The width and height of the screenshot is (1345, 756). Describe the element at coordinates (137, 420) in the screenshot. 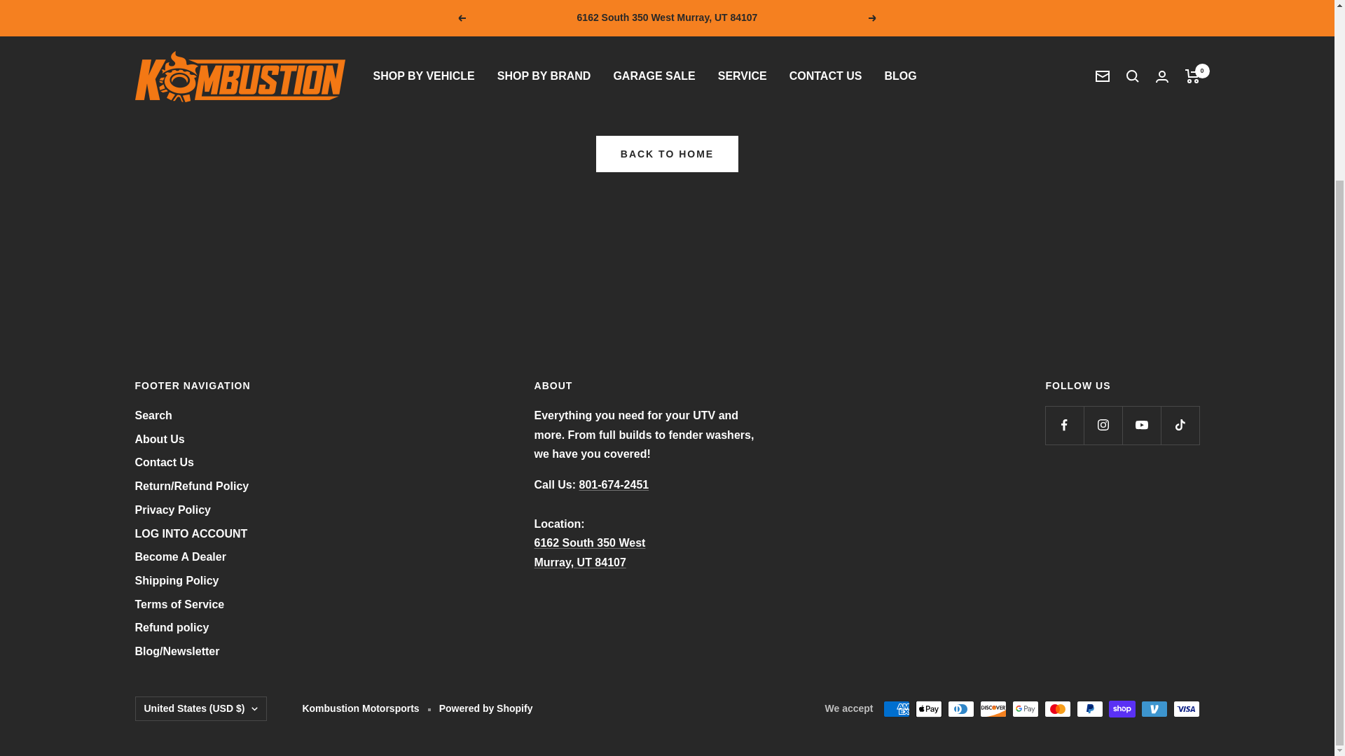

I see `AF` at that location.